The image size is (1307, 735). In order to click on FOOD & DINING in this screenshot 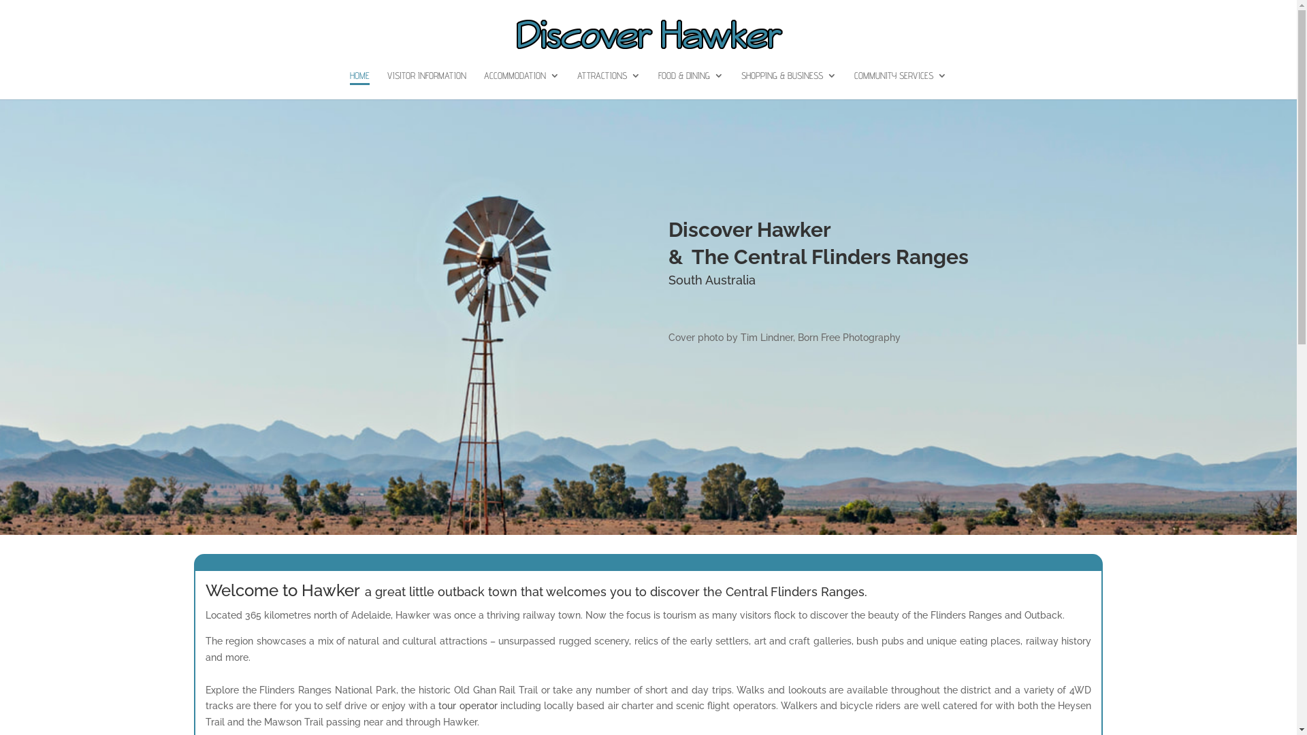, I will do `click(691, 85)`.